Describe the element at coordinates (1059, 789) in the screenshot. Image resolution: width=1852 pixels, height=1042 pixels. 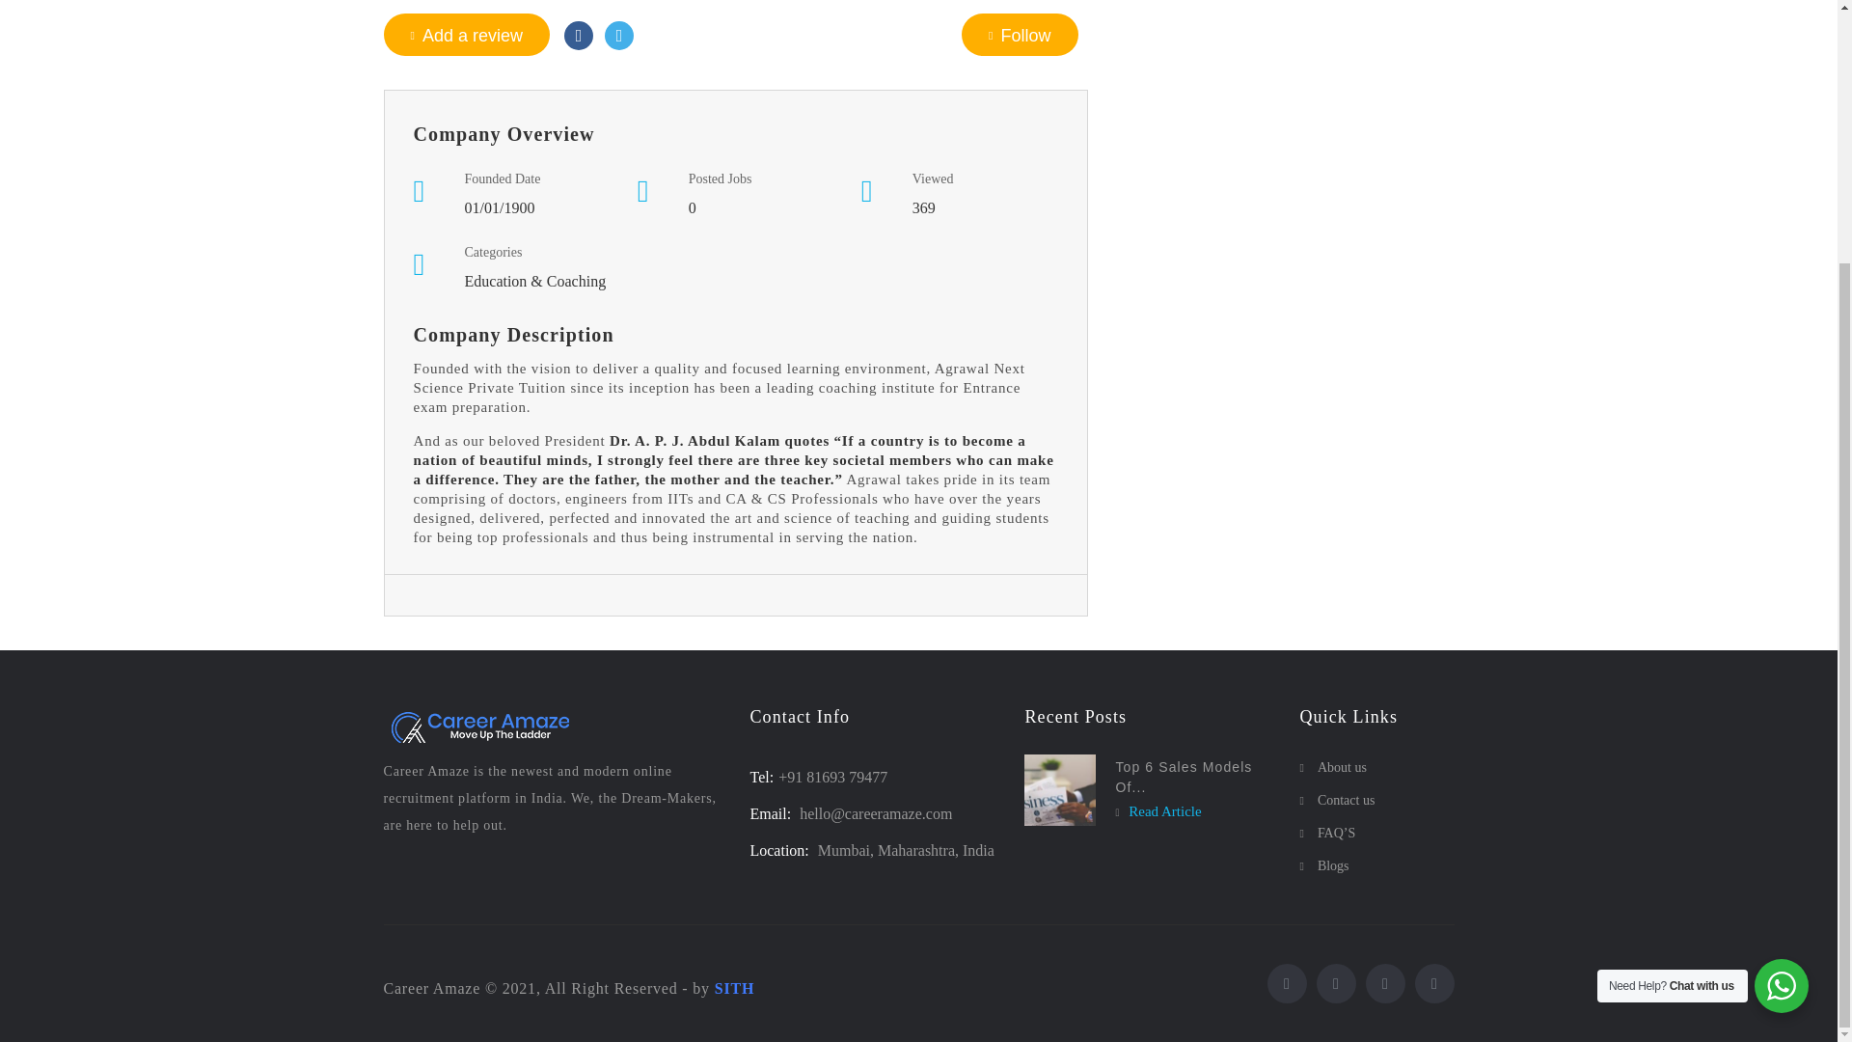
I see `Top 6 sales models of business you must know` at that location.